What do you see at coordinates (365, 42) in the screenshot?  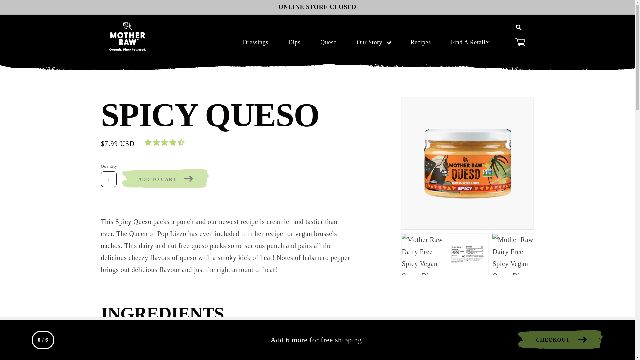 I see `Our Story` at bounding box center [365, 42].